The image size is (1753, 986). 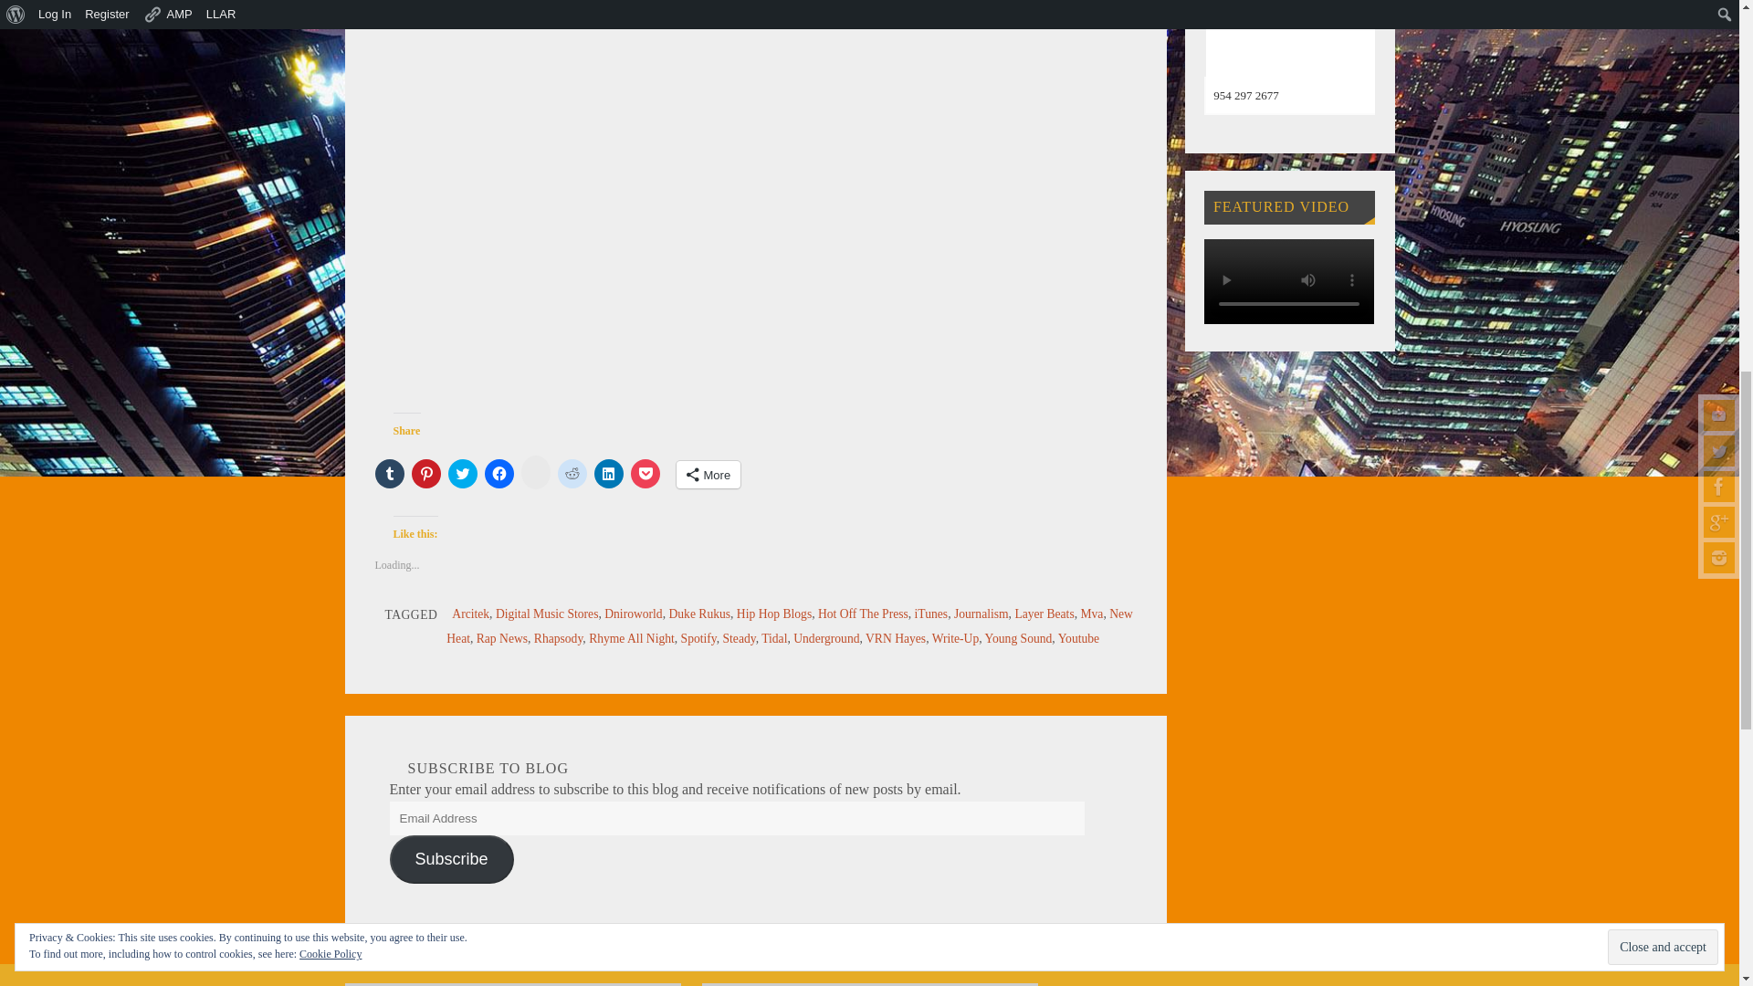 I want to click on Click to share on Pinterest, so click(x=425, y=473).